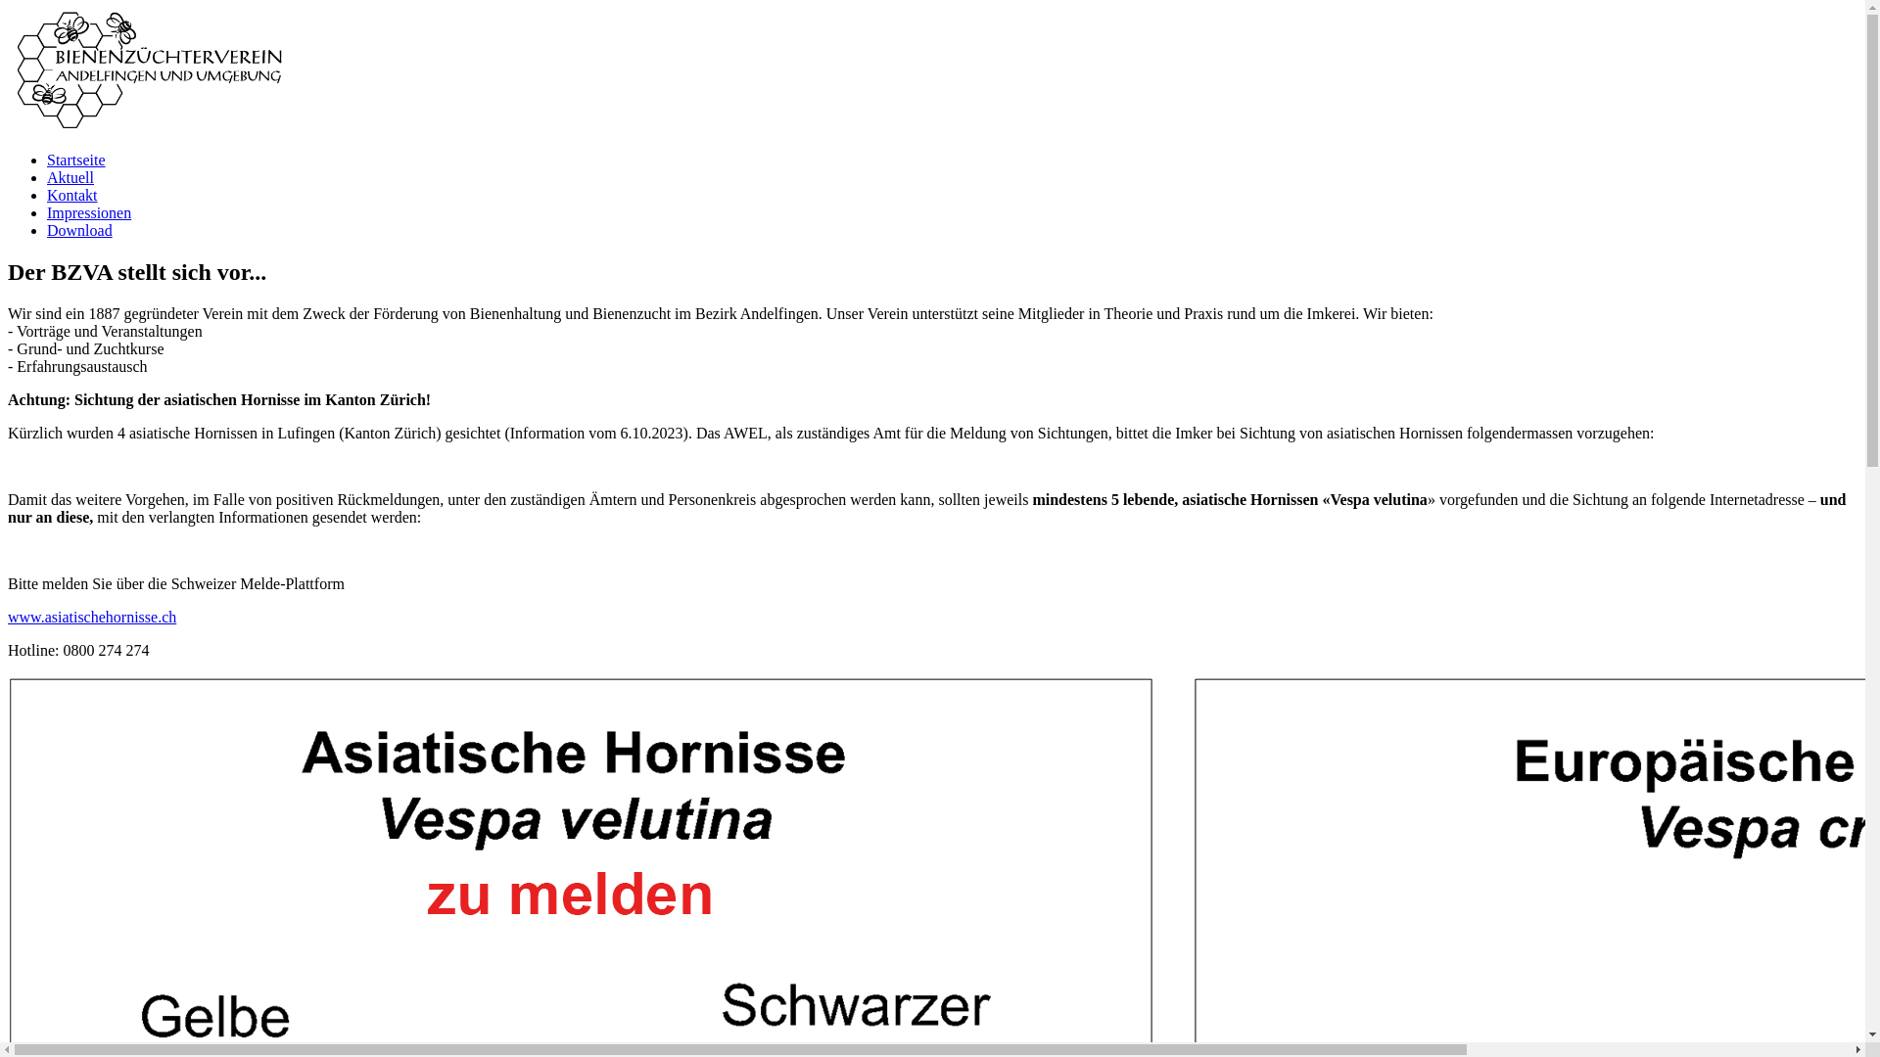 This screenshot has width=1880, height=1057. I want to click on Aktuell, so click(70, 178).